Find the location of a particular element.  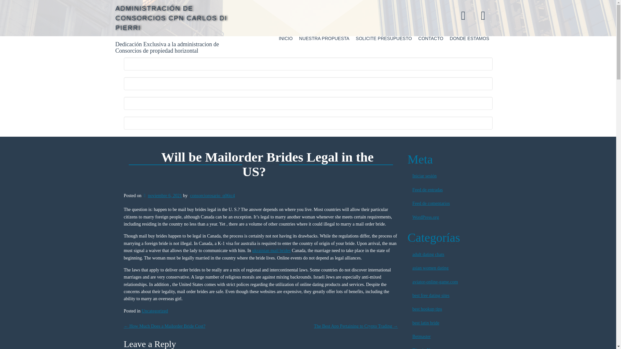

best latin bride is located at coordinates (450, 323).